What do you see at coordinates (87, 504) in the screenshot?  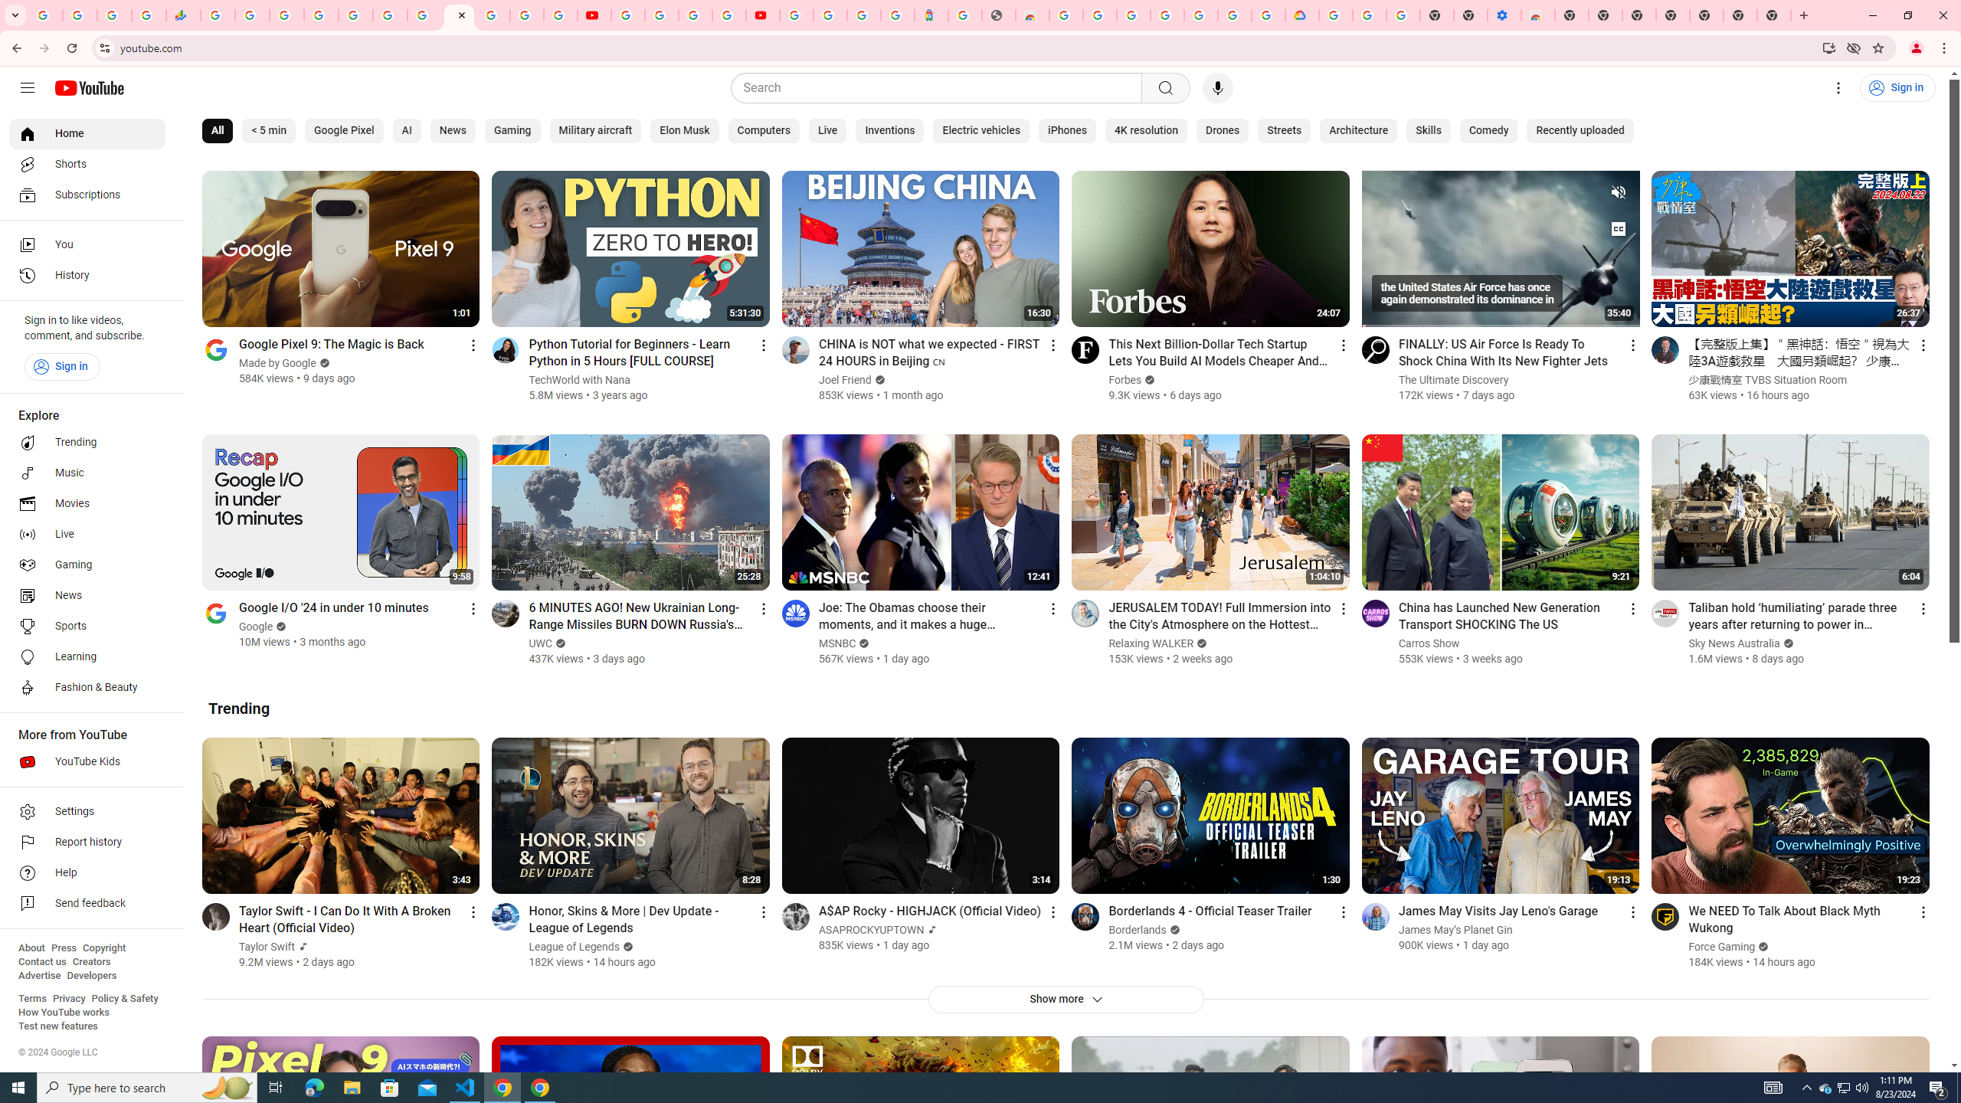 I see `Movies` at bounding box center [87, 504].